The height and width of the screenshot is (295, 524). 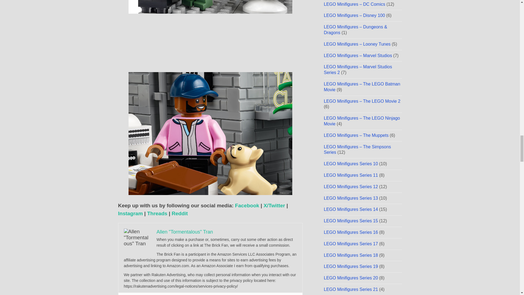 What do you see at coordinates (130, 213) in the screenshot?
I see `Instagram` at bounding box center [130, 213].